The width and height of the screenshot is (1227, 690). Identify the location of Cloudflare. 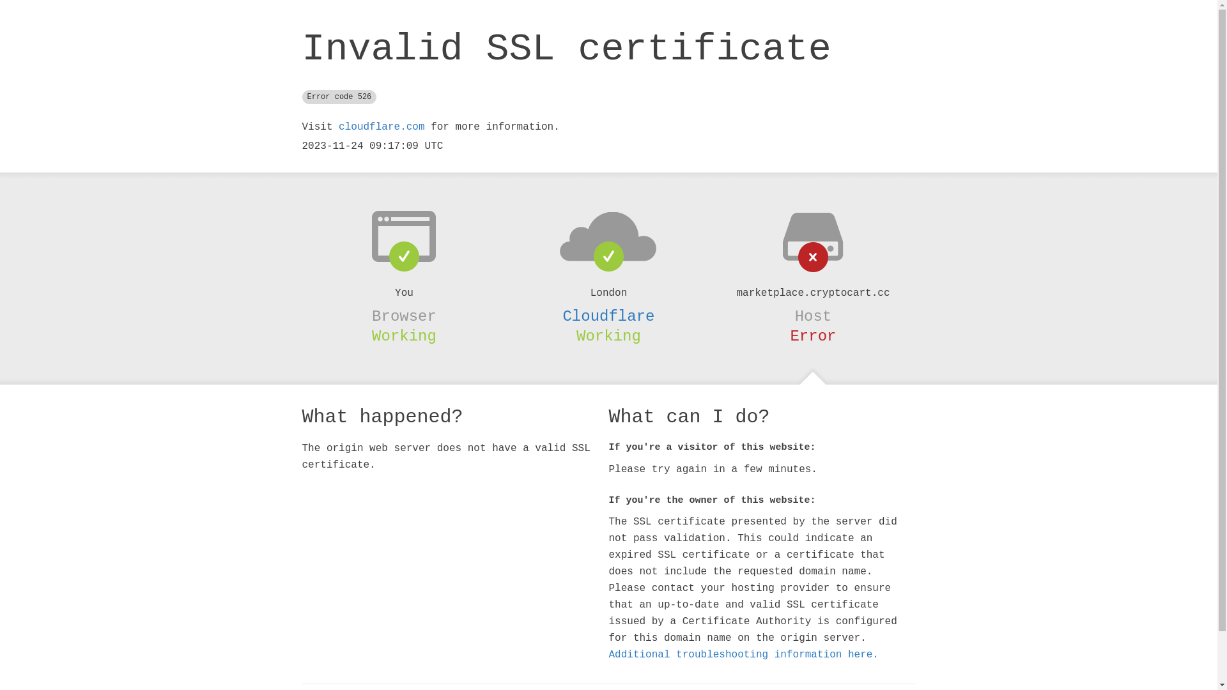
(608, 316).